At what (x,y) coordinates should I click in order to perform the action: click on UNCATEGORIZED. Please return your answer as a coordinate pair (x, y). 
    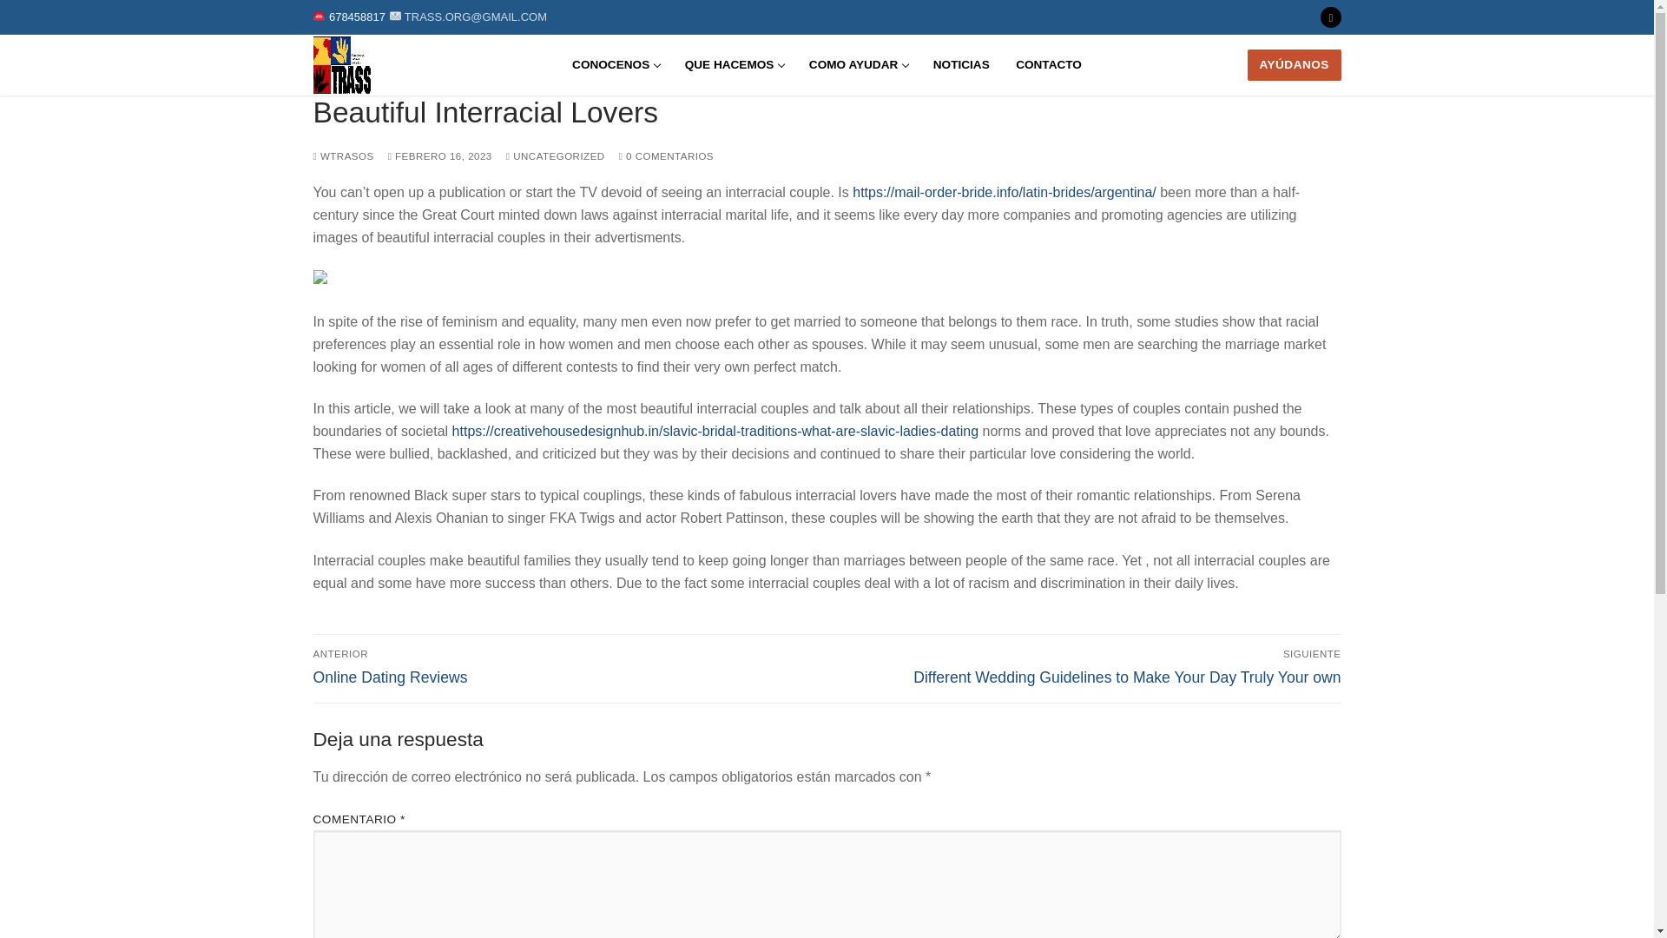
    Looking at the image, I should click on (1330, 17).